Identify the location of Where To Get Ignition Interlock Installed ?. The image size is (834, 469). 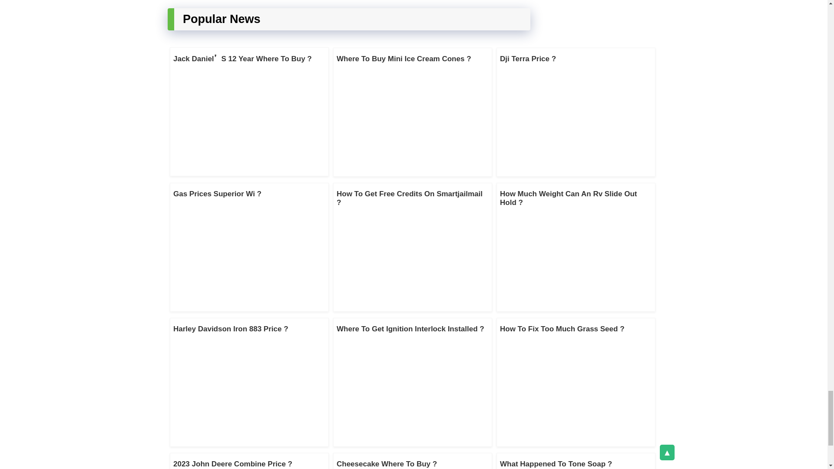
(410, 329).